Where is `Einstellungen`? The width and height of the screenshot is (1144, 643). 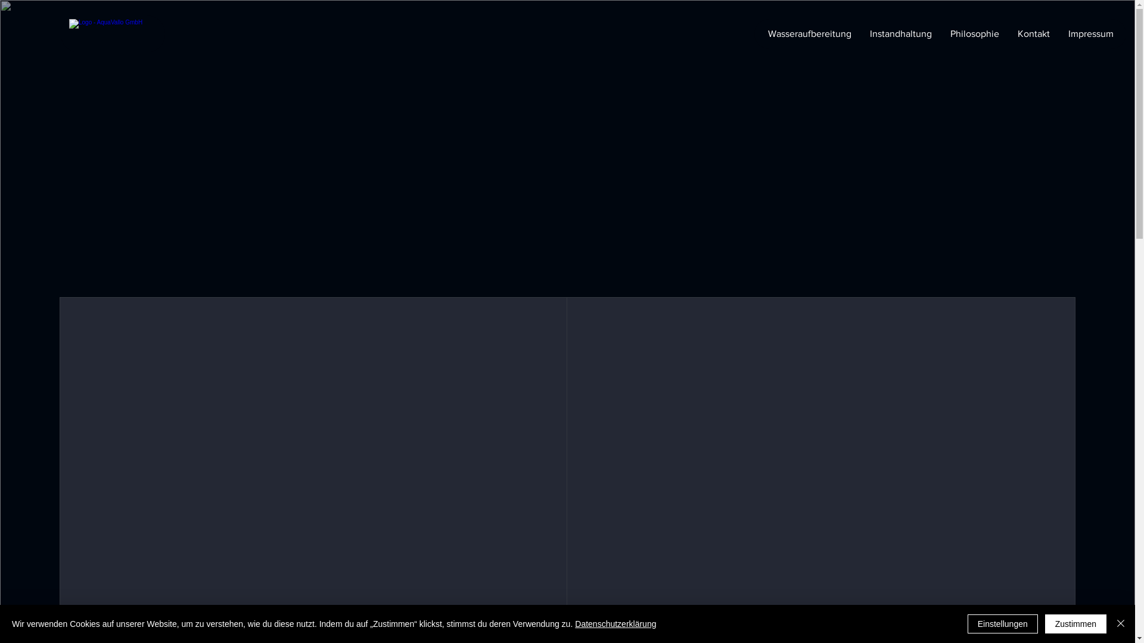 Einstellungen is located at coordinates (1003, 624).